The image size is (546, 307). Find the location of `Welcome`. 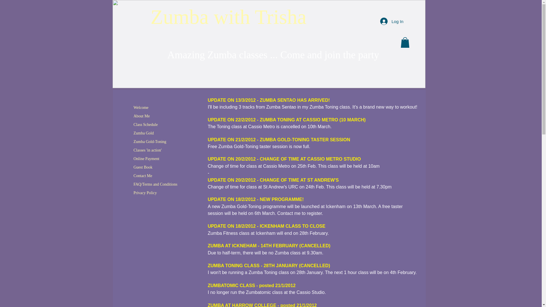

Welcome is located at coordinates (141, 107).